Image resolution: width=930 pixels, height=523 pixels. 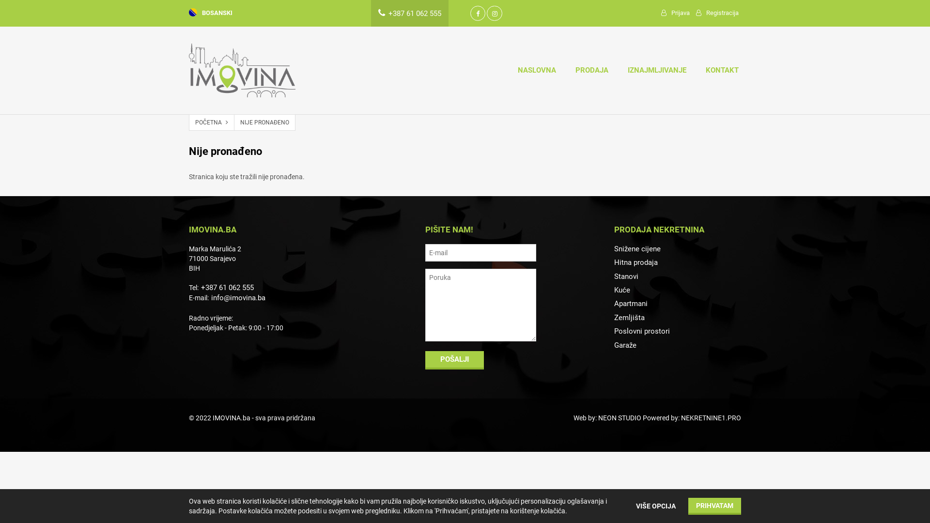 I want to click on Facebook, so click(x=478, y=14).